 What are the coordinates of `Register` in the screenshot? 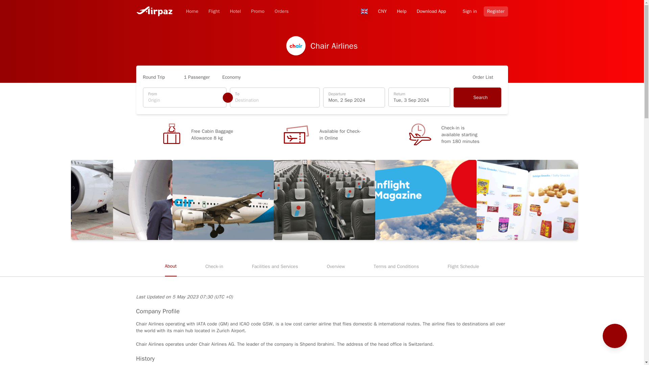 It's located at (235, 11).